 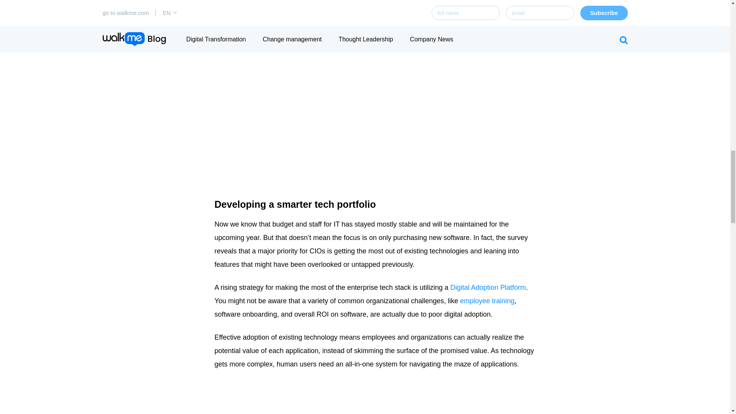 What do you see at coordinates (488, 287) in the screenshot?
I see `Digital Adoption Platform` at bounding box center [488, 287].